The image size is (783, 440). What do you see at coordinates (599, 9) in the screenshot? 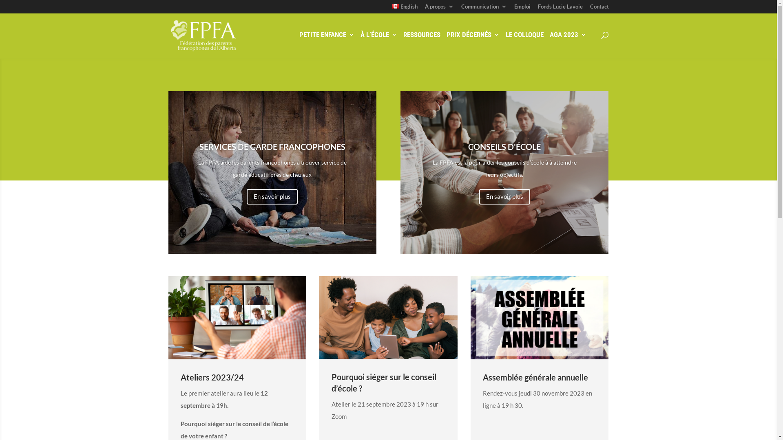
I see `Contact` at bounding box center [599, 9].